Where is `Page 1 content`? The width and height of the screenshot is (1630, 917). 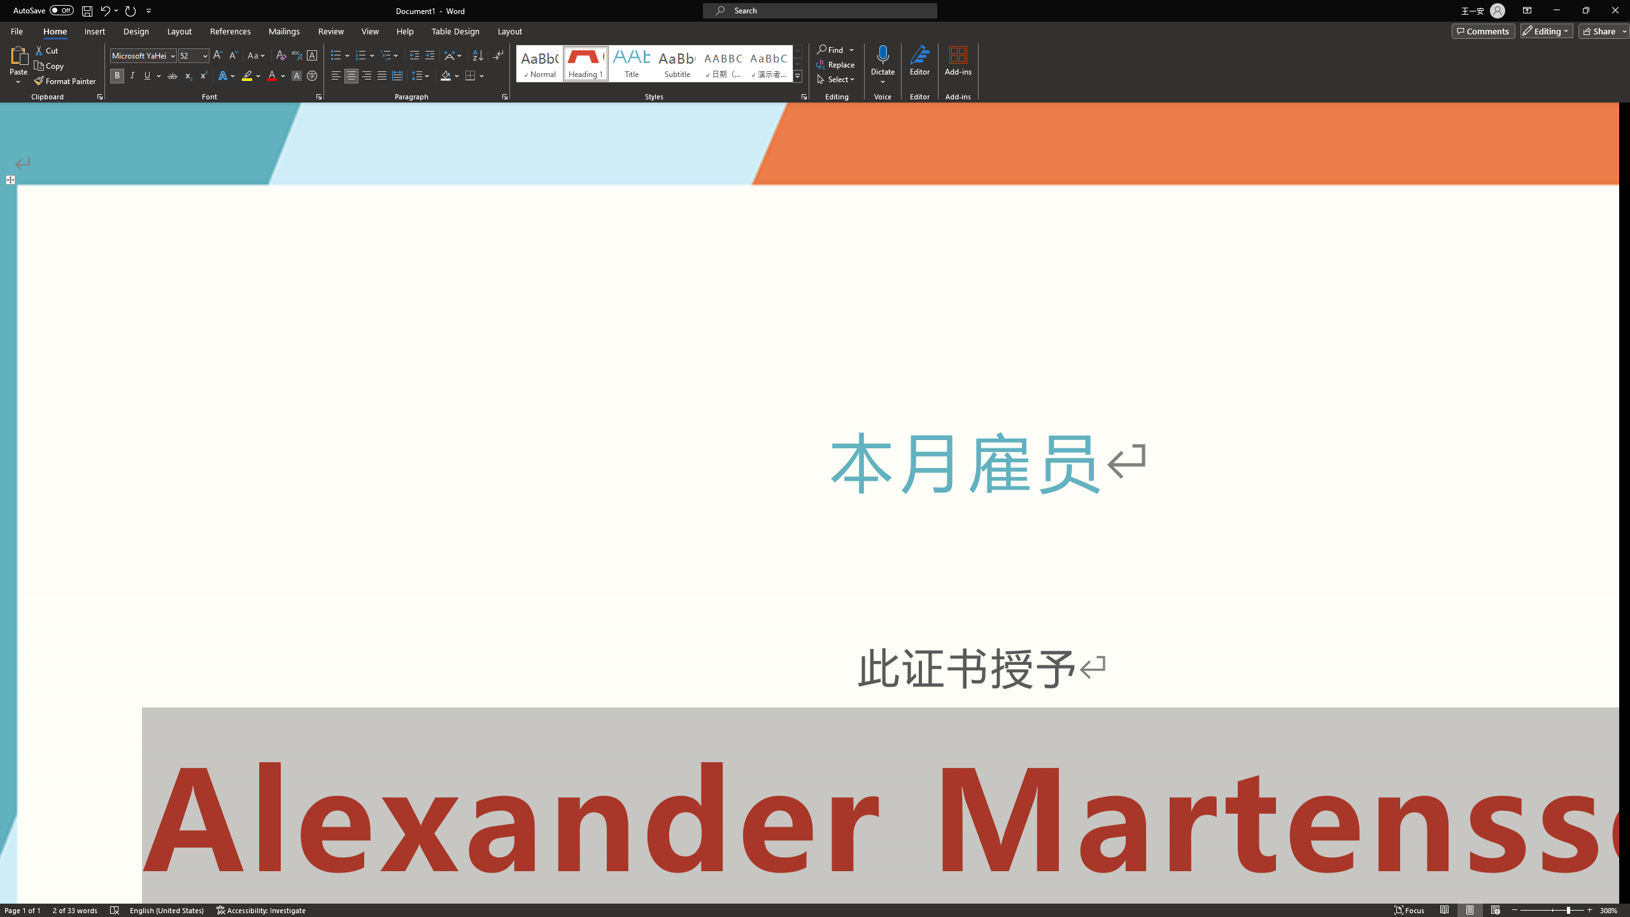
Page 1 content is located at coordinates (809, 523).